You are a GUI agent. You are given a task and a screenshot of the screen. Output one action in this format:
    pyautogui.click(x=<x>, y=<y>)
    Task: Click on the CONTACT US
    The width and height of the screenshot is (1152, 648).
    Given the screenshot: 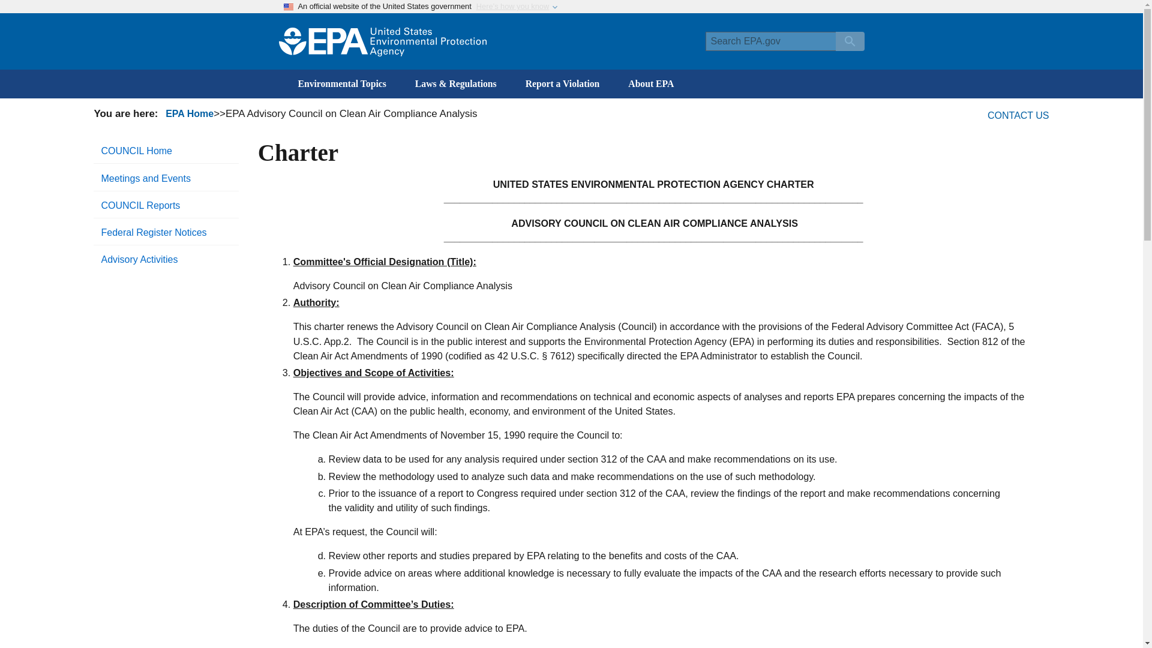 What is the action you would take?
    pyautogui.click(x=1018, y=115)
    